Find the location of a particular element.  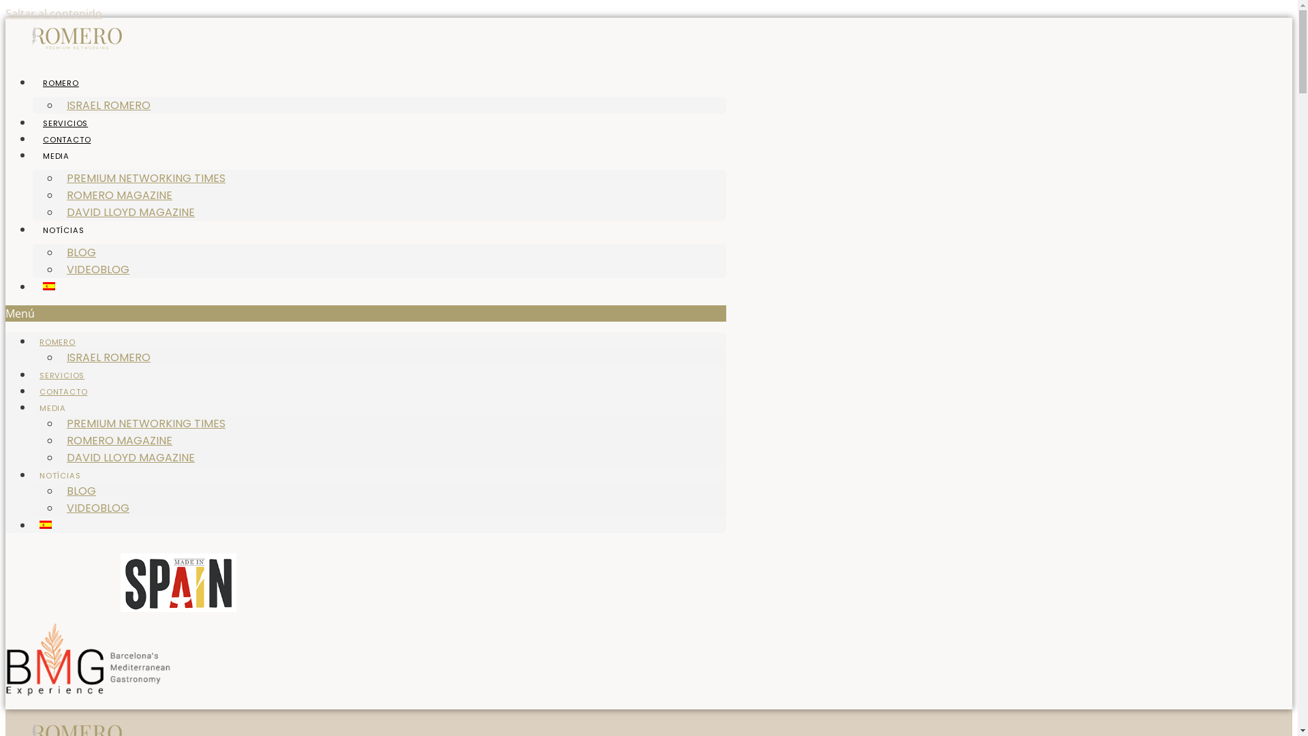

VIDEOBLOG is located at coordinates (98, 508).